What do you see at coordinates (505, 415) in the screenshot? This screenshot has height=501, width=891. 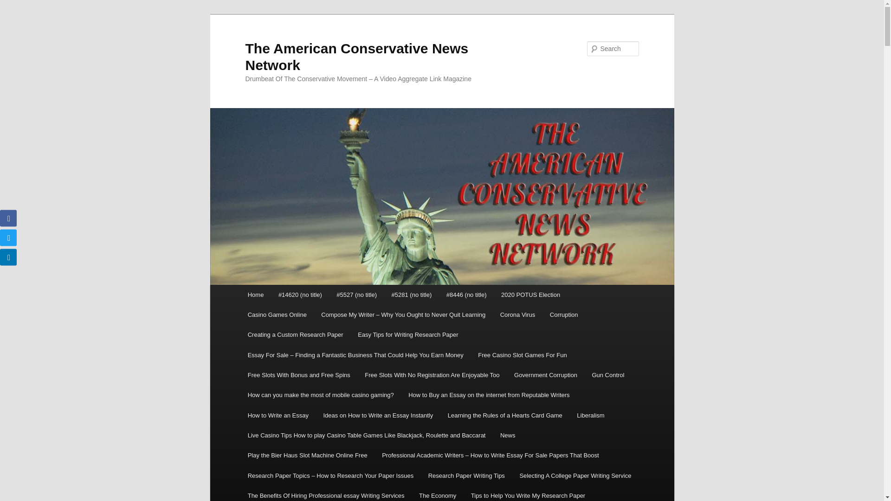 I see `Learning the Rules of a Hearts Card Game` at bounding box center [505, 415].